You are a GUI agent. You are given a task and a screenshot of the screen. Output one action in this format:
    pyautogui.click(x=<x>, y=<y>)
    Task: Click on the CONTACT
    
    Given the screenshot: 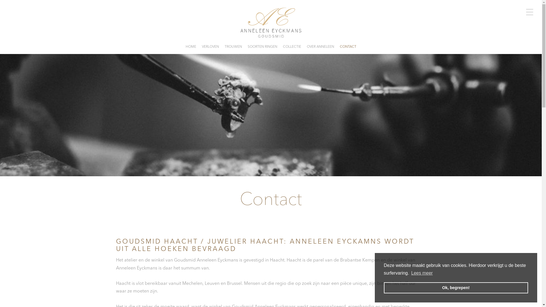 What is the action you would take?
    pyautogui.click(x=348, y=47)
    